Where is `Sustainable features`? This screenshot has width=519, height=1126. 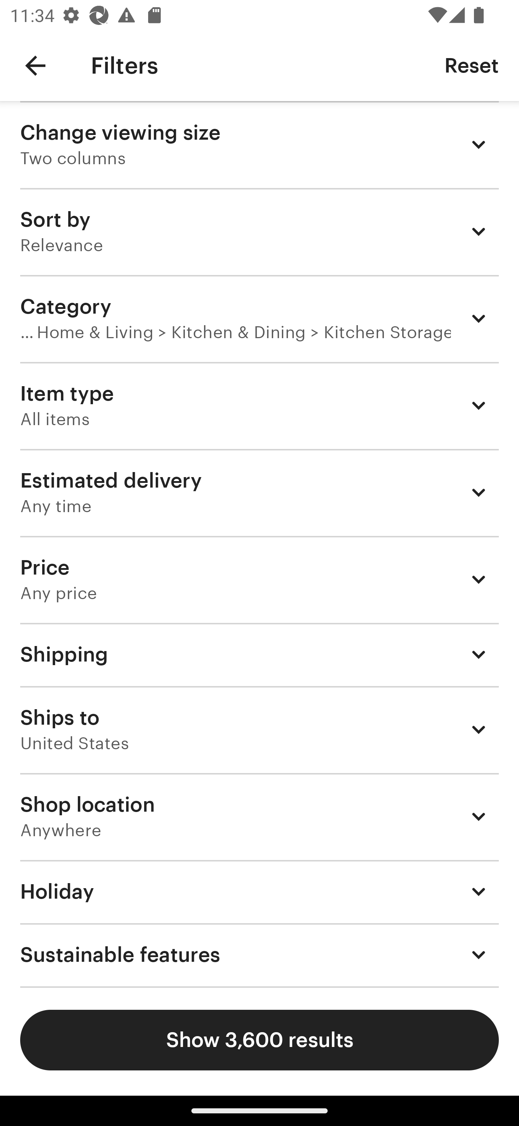 Sustainable features is located at coordinates (259, 955).